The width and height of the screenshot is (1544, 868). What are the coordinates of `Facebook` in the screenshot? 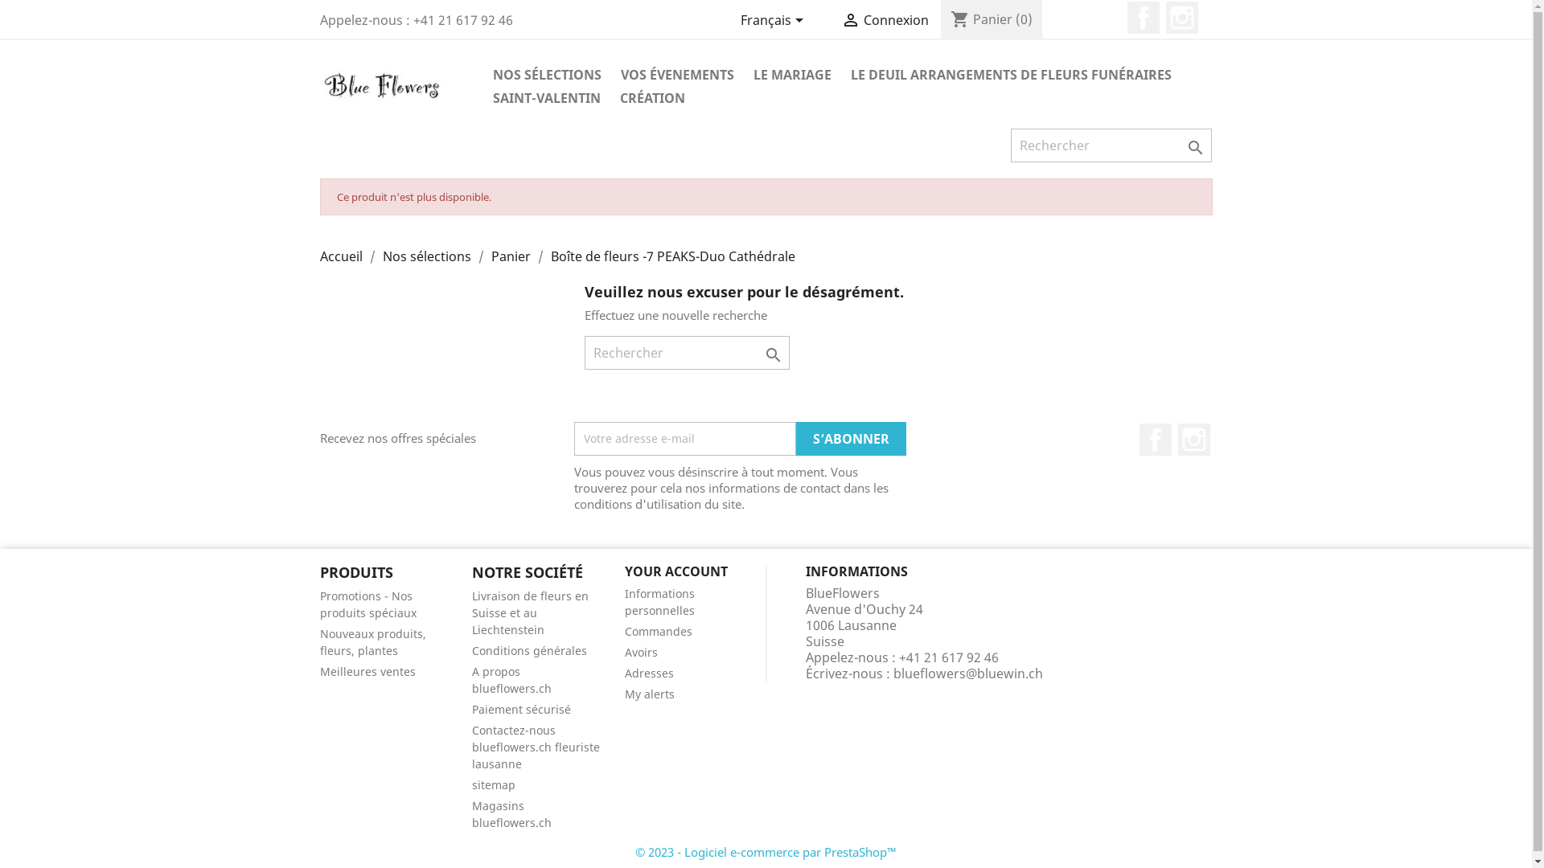 It's located at (1144, 18).